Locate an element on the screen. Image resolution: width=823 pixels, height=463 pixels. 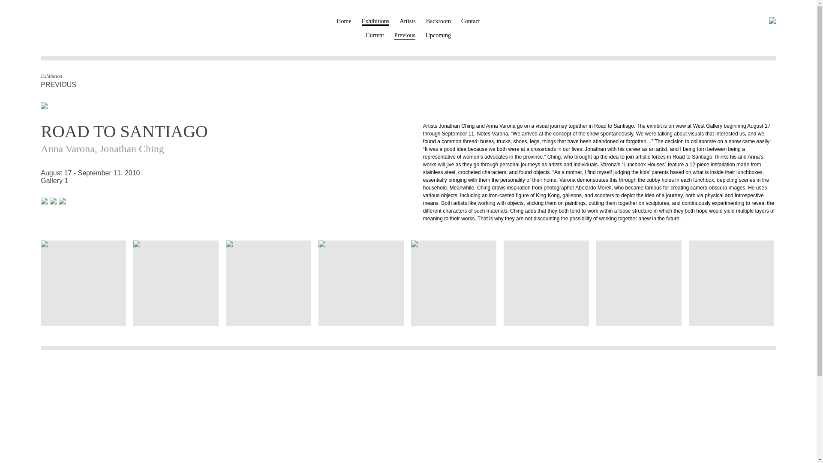
Backroom is located at coordinates (439, 21).